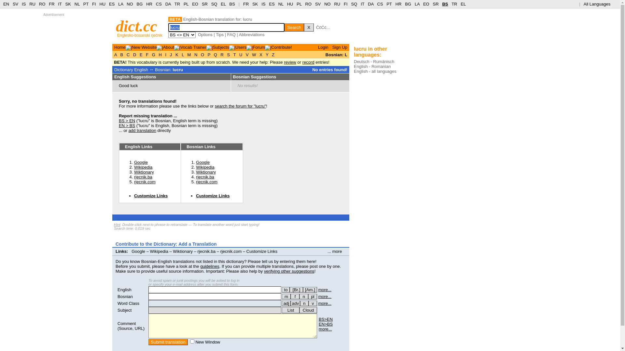 Image resolution: width=625 pixels, height=351 pixels. Describe the element at coordinates (246, 4) in the screenshot. I see `FR` at that location.